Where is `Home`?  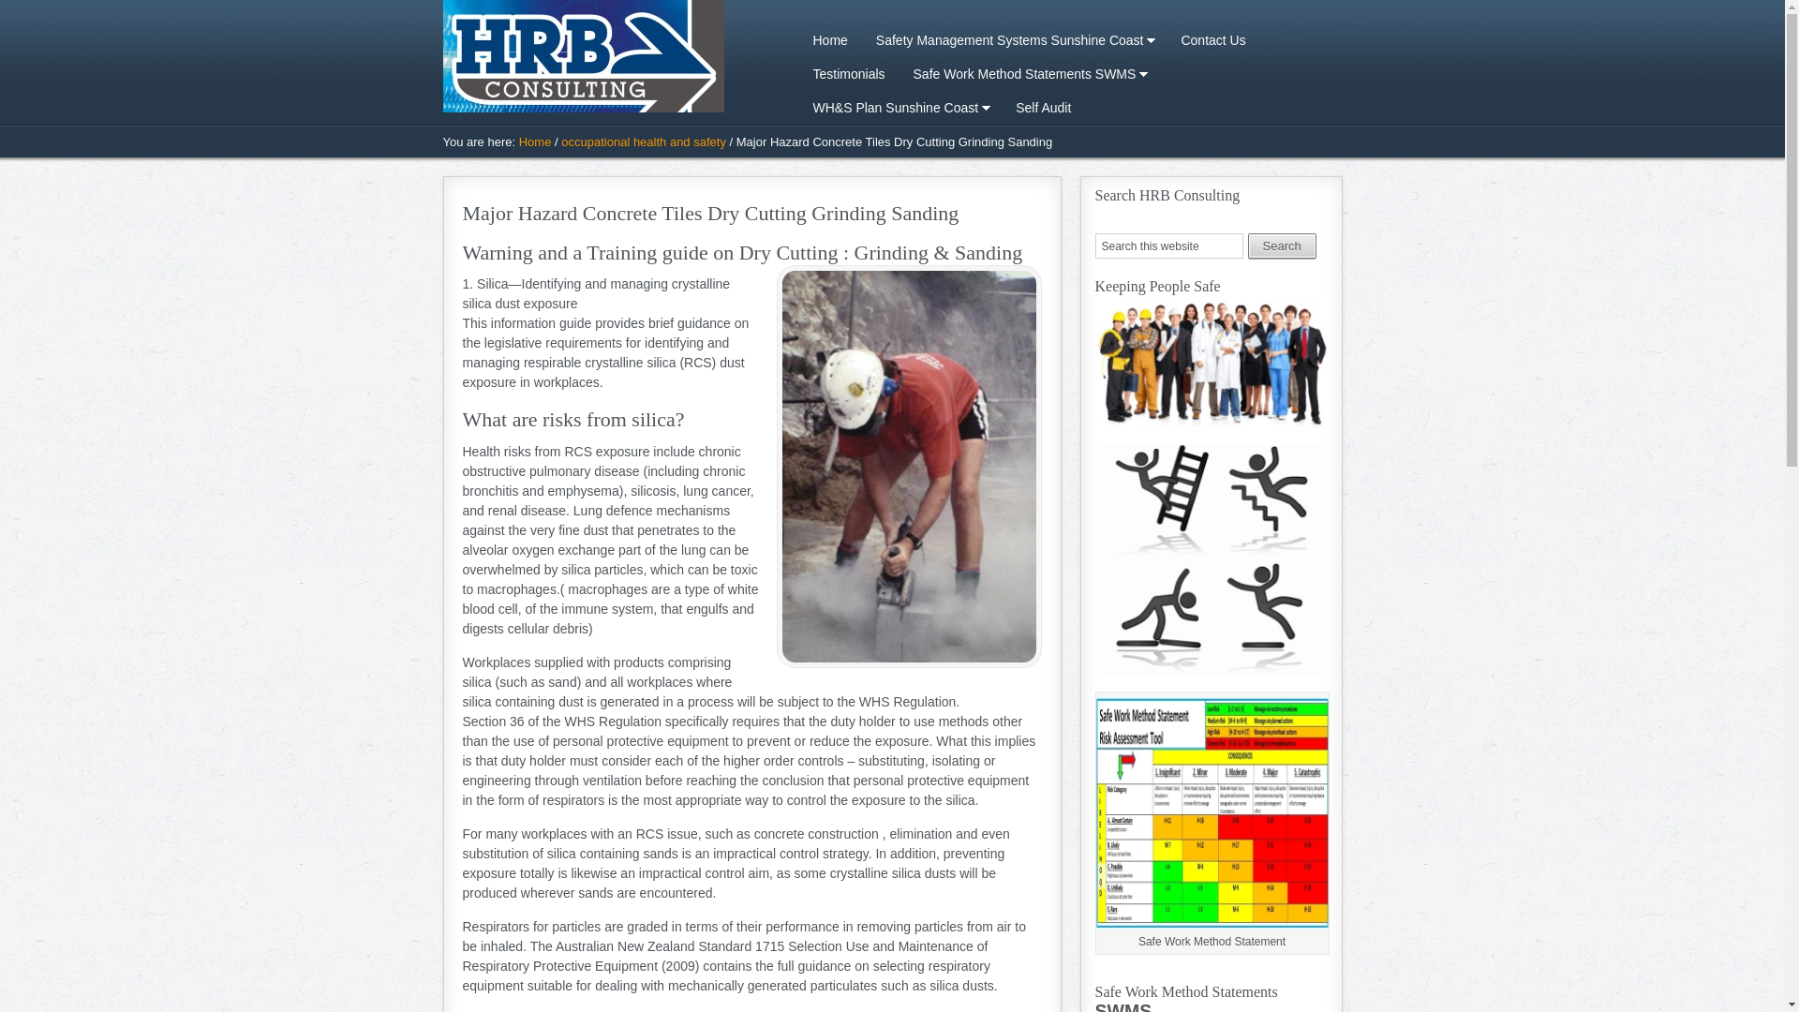 Home is located at coordinates (536, 142).